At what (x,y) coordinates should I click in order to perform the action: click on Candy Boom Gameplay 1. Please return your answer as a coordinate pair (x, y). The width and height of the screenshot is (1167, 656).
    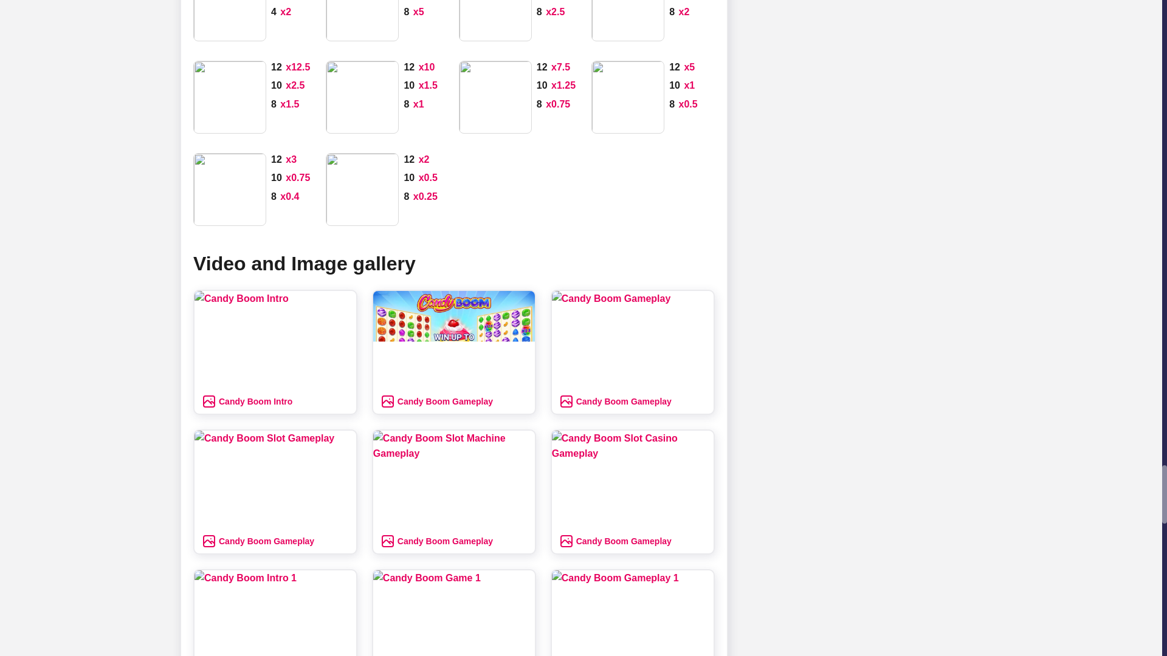
    Looking at the image, I should click on (632, 613).